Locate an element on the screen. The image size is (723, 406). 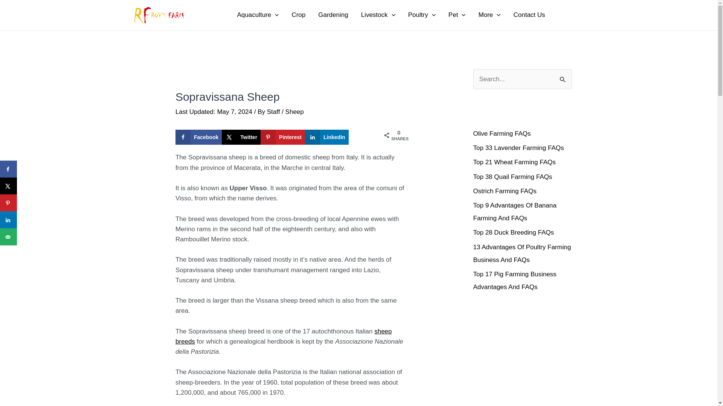
Gardening is located at coordinates (333, 15).